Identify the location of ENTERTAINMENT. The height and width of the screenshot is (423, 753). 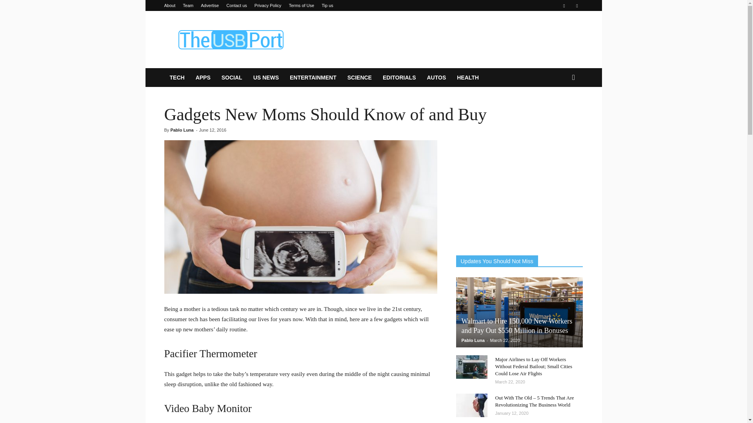
(313, 78).